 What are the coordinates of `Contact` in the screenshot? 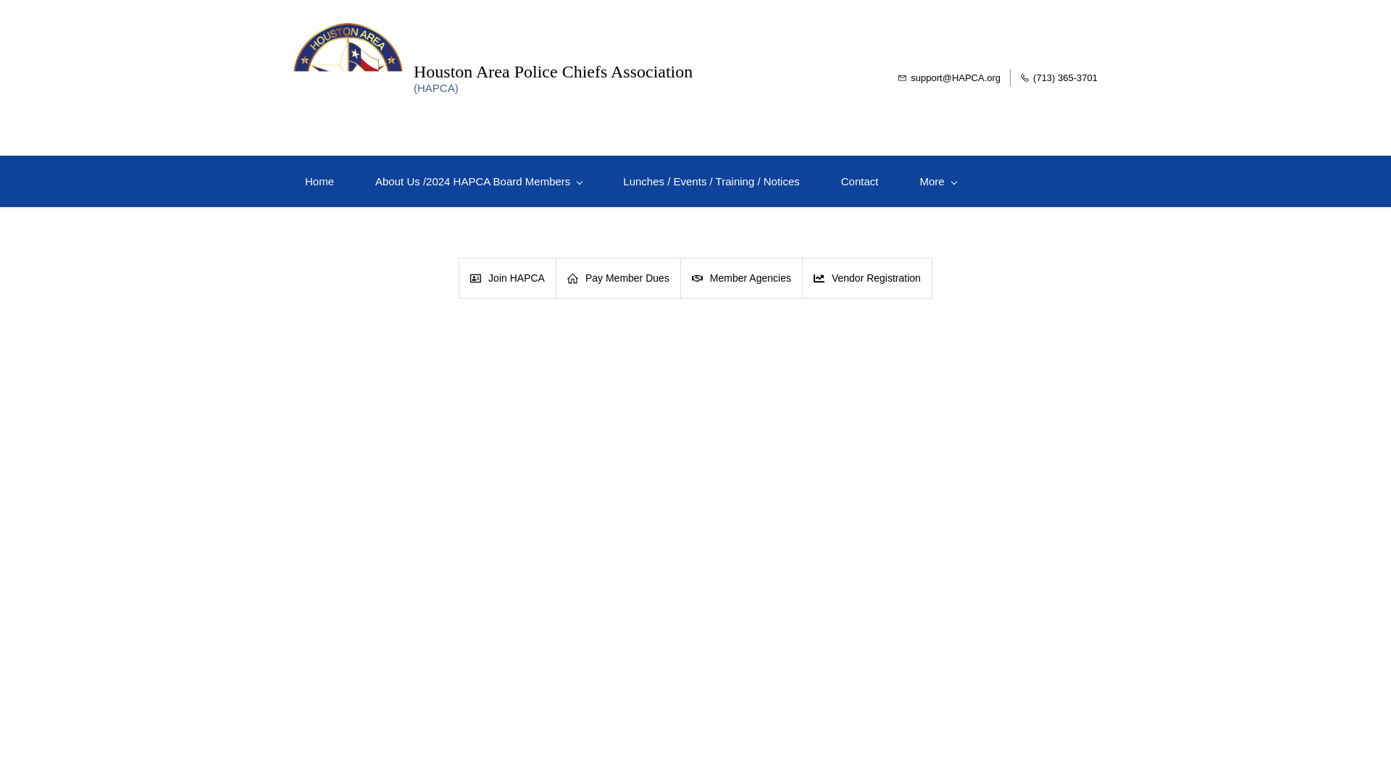 It's located at (859, 181).